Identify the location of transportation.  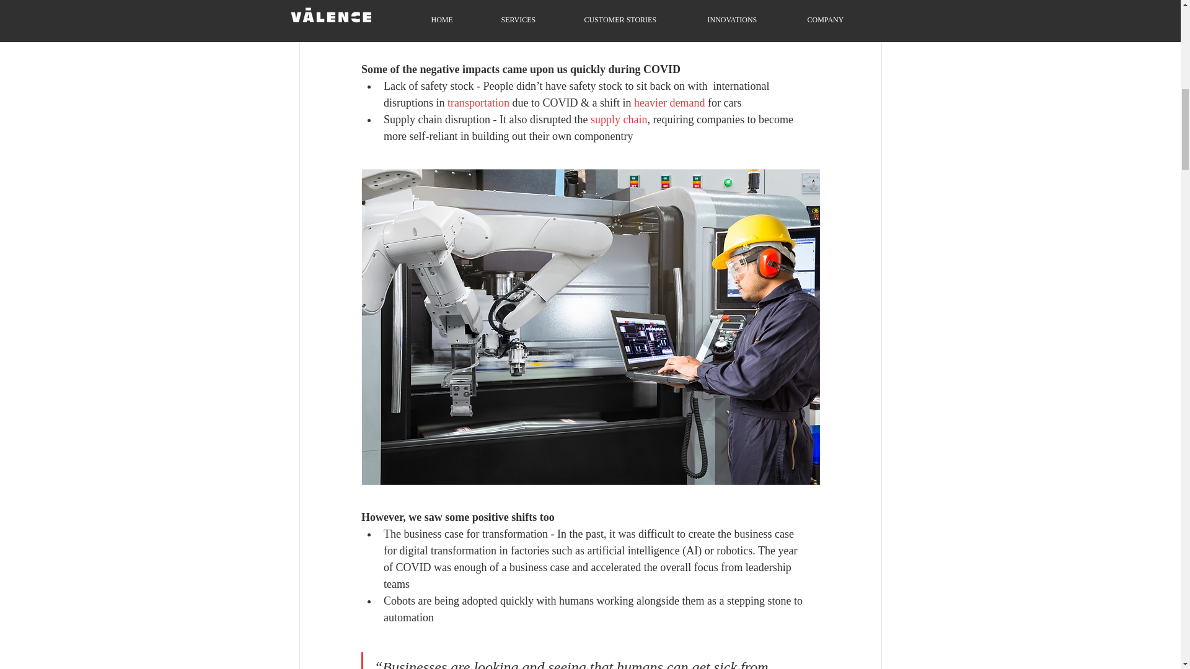
(478, 103).